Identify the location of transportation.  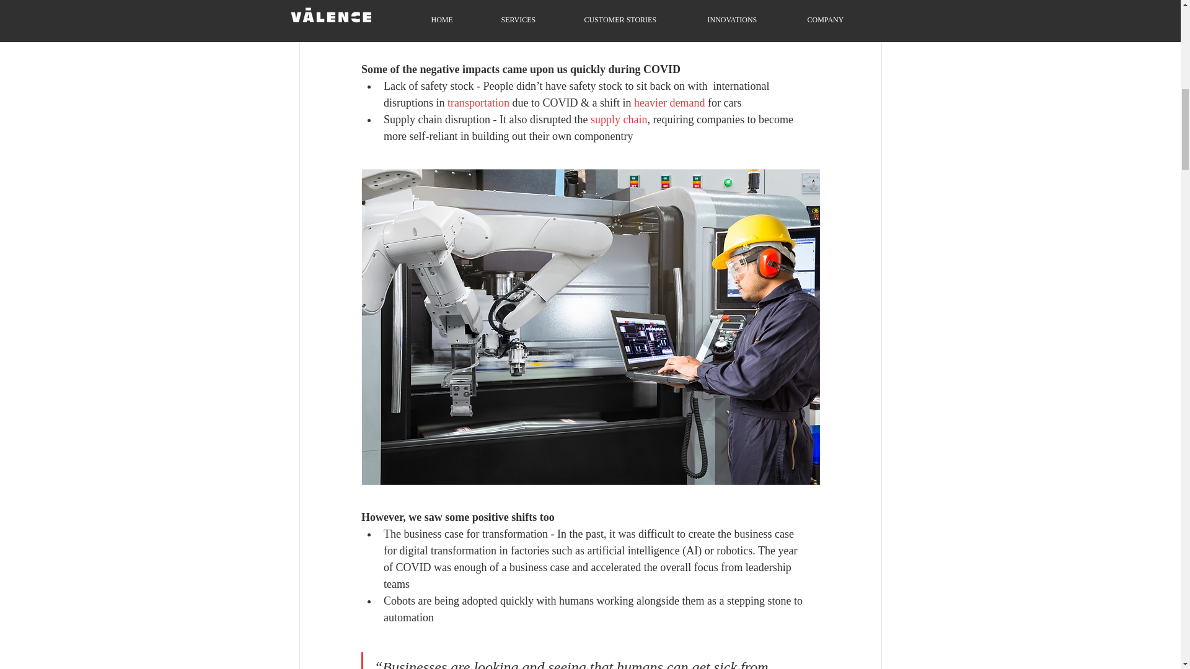
(478, 103).